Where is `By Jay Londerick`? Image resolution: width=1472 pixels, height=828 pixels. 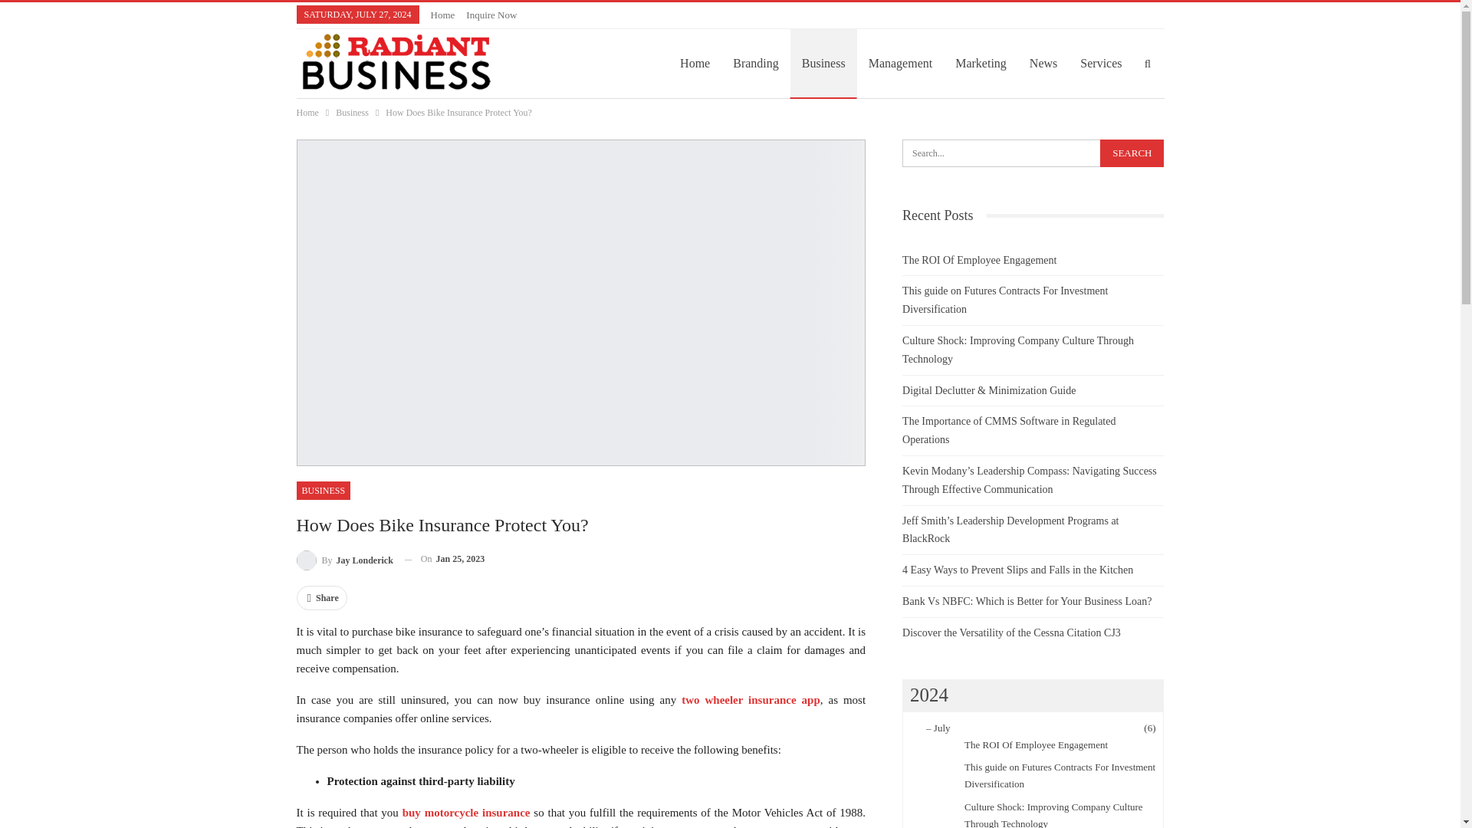 By Jay Londerick is located at coordinates (343, 560).